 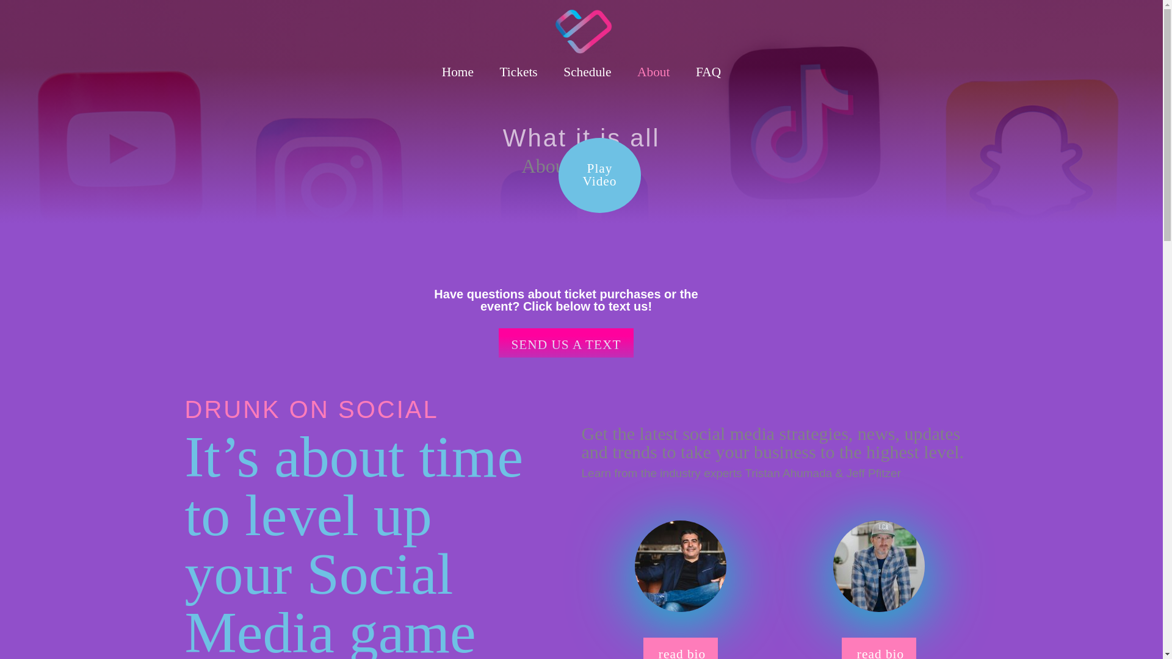 What do you see at coordinates (879, 648) in the screenshot?
I see `SEND US A TEXT` at bounding box center [879, 648].